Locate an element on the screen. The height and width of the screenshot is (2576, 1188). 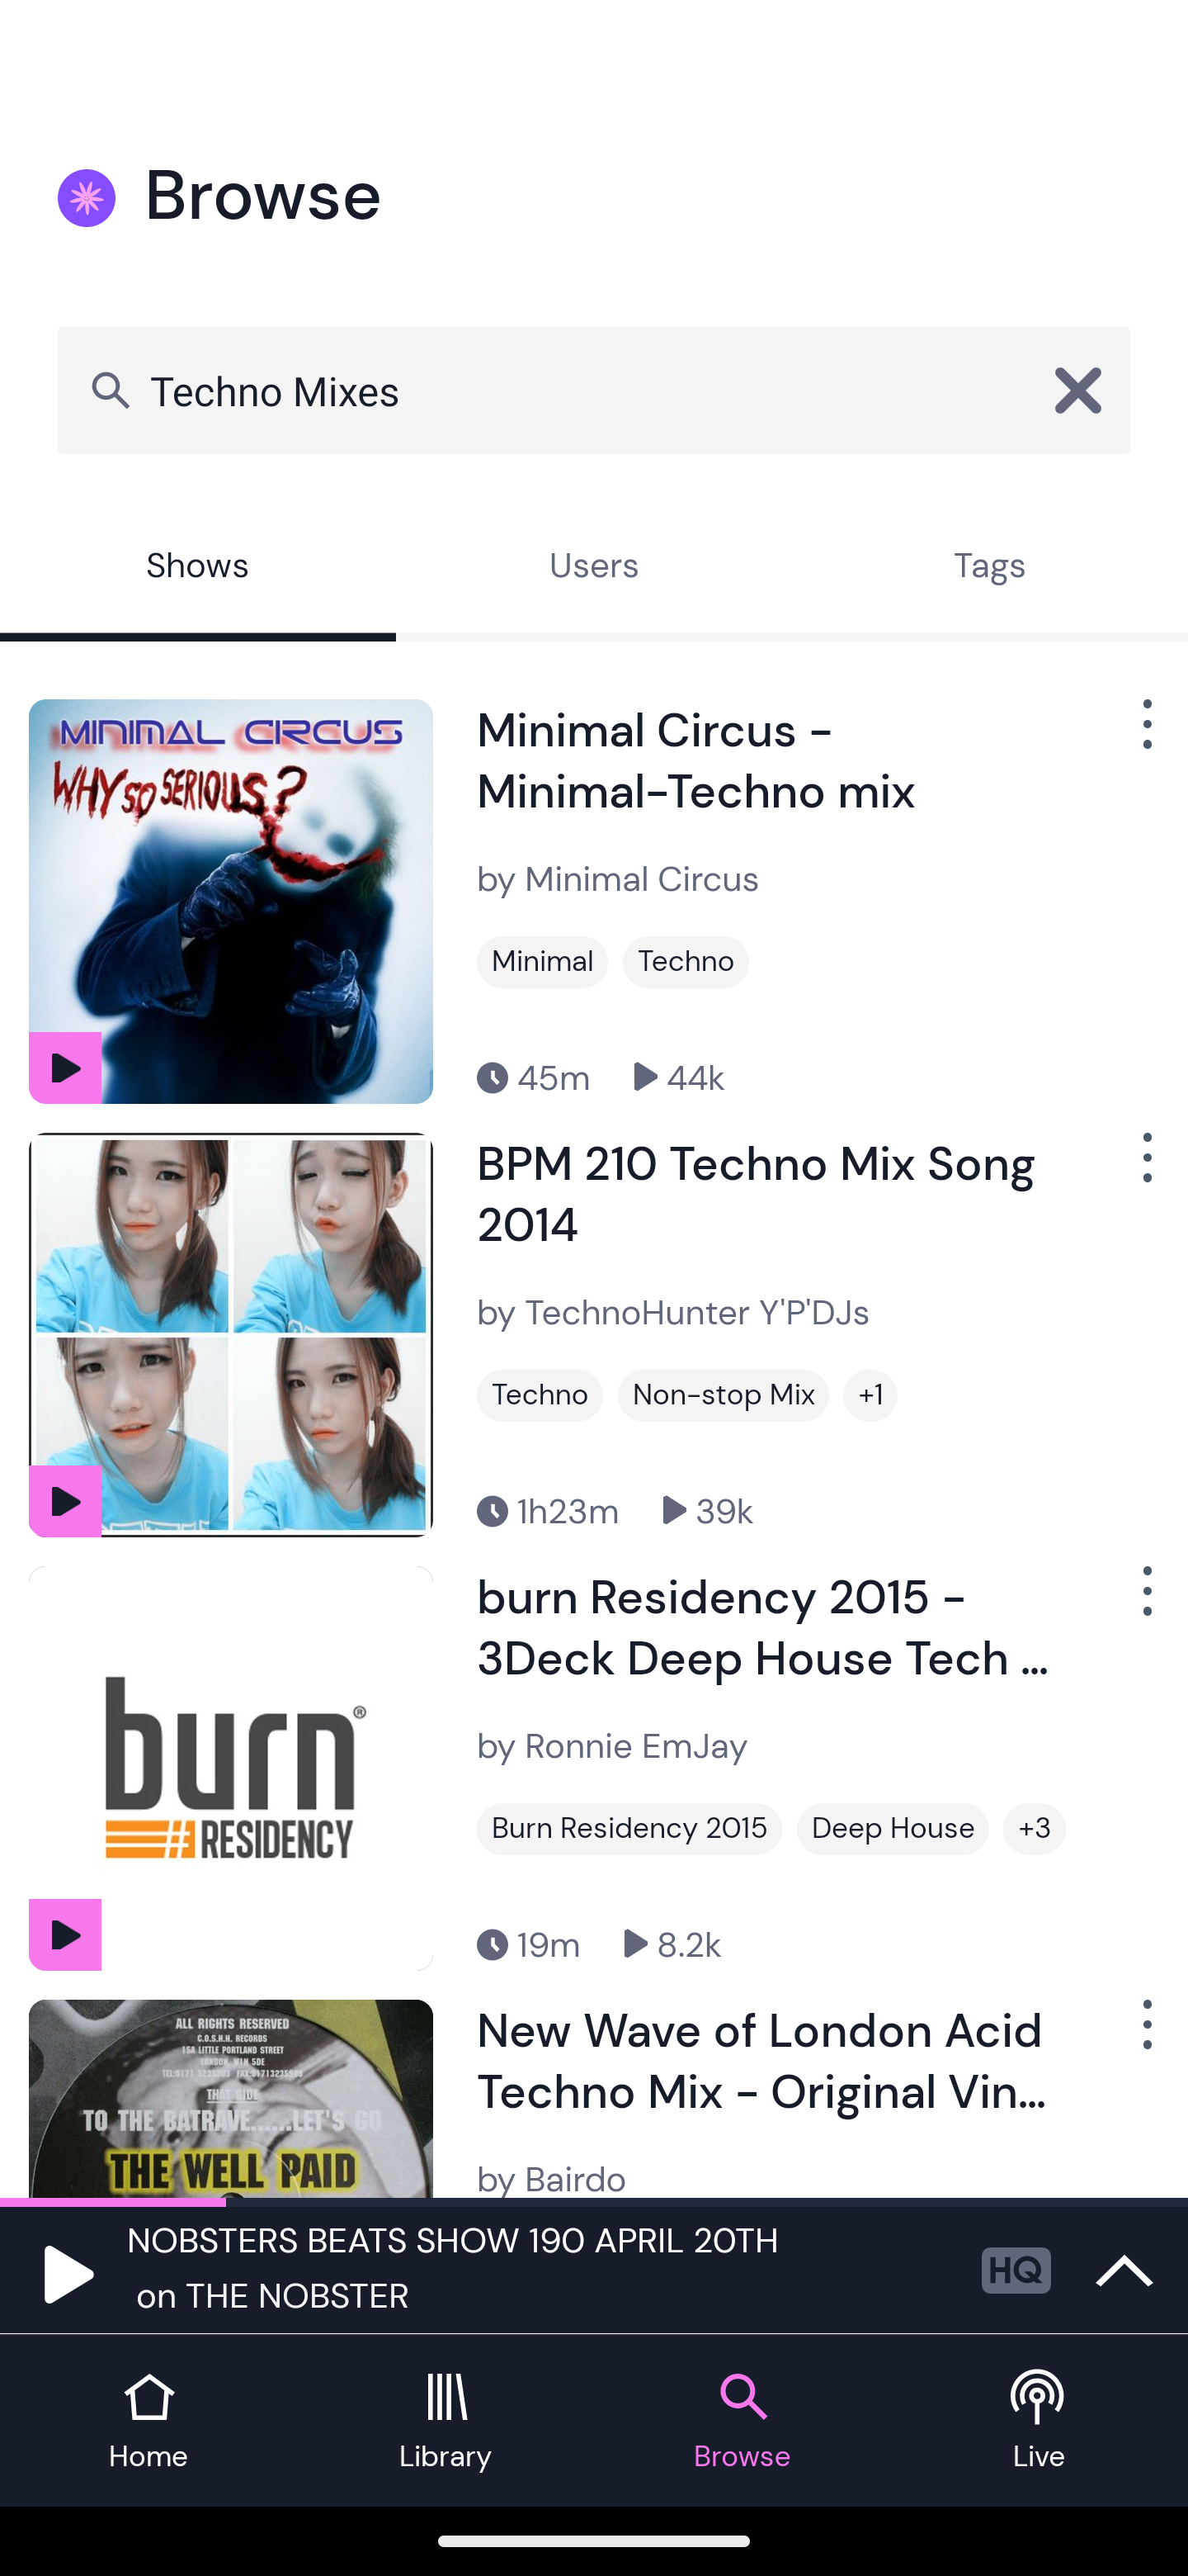
Users is located at coordinates (594, 569).